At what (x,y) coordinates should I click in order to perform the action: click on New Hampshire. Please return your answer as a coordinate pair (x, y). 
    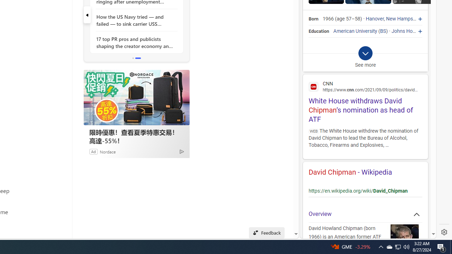
    Looking at the image, I should click on (403, 19).